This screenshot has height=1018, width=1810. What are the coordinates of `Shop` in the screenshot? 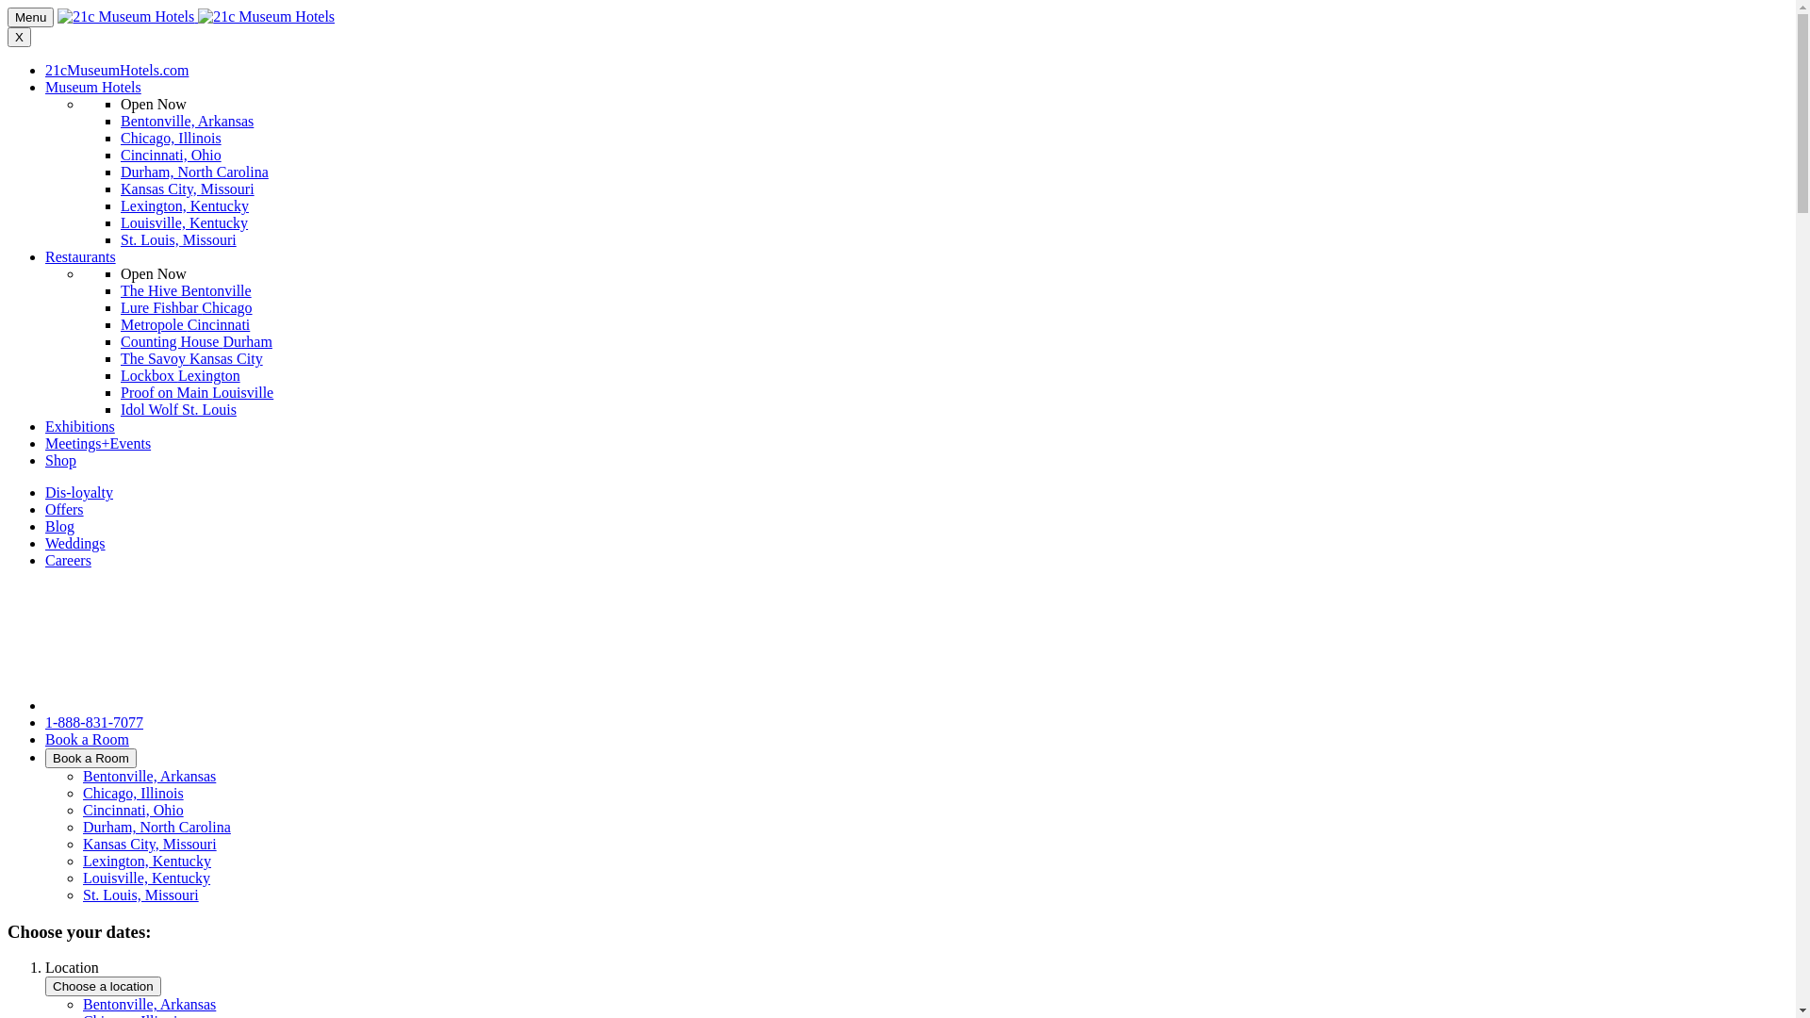 It's located at (60, 460).